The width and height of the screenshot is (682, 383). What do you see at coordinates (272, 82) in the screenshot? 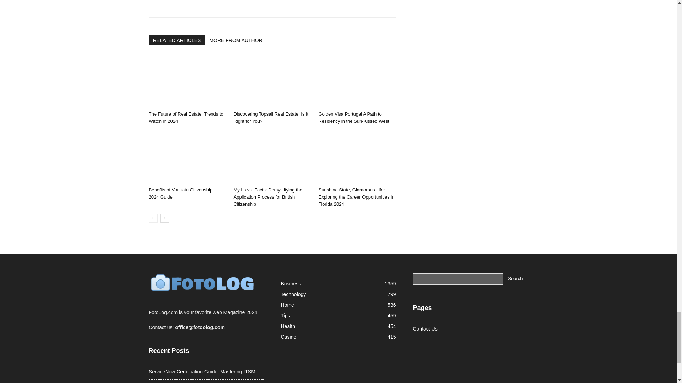
I see `Discovering Topsail Real Estate: Is It Right for You?` at bounding box center [272, 82].